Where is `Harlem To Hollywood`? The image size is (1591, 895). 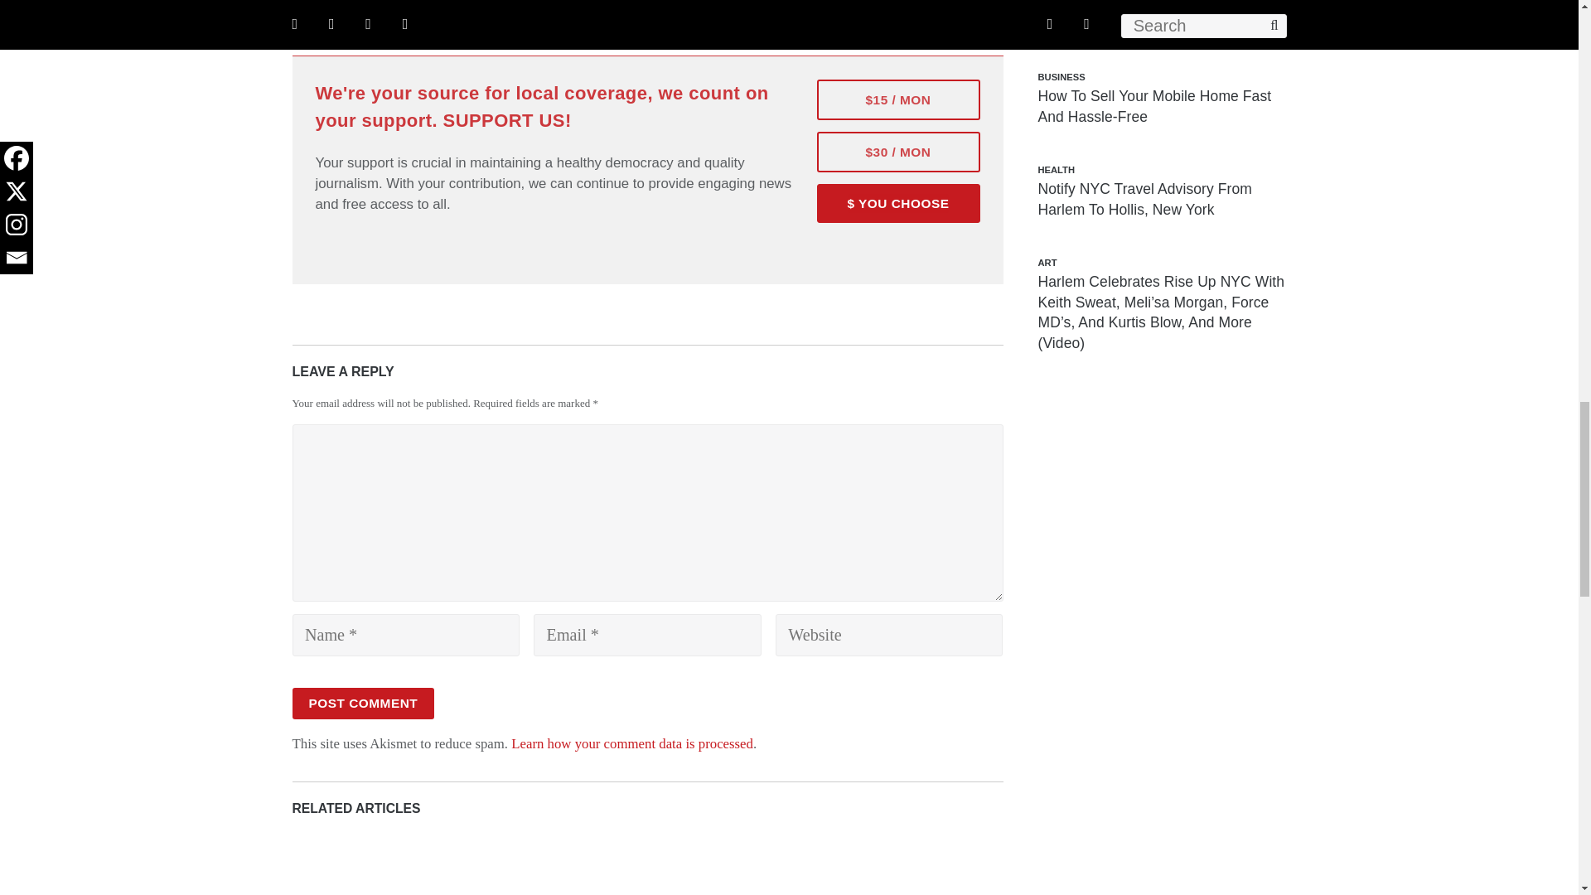
Harlem To Hollywood is located at coordinates (765, 3).